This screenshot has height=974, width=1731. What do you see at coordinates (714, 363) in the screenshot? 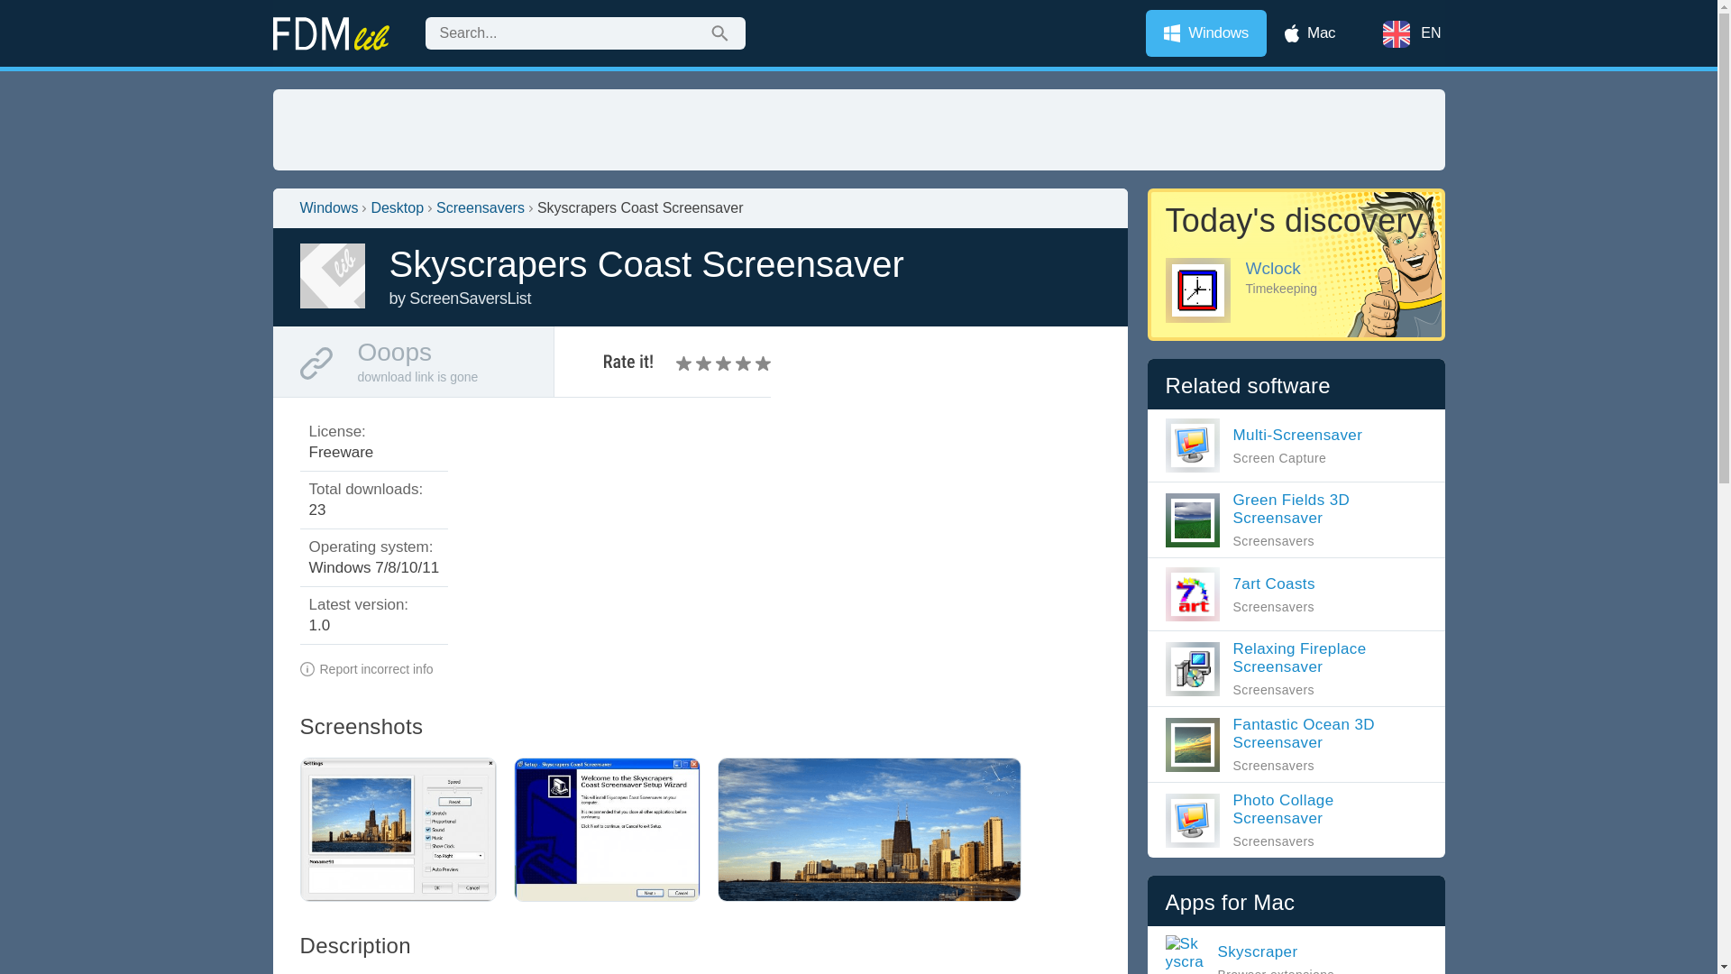
I see `4` at bounding box center [714, 363].